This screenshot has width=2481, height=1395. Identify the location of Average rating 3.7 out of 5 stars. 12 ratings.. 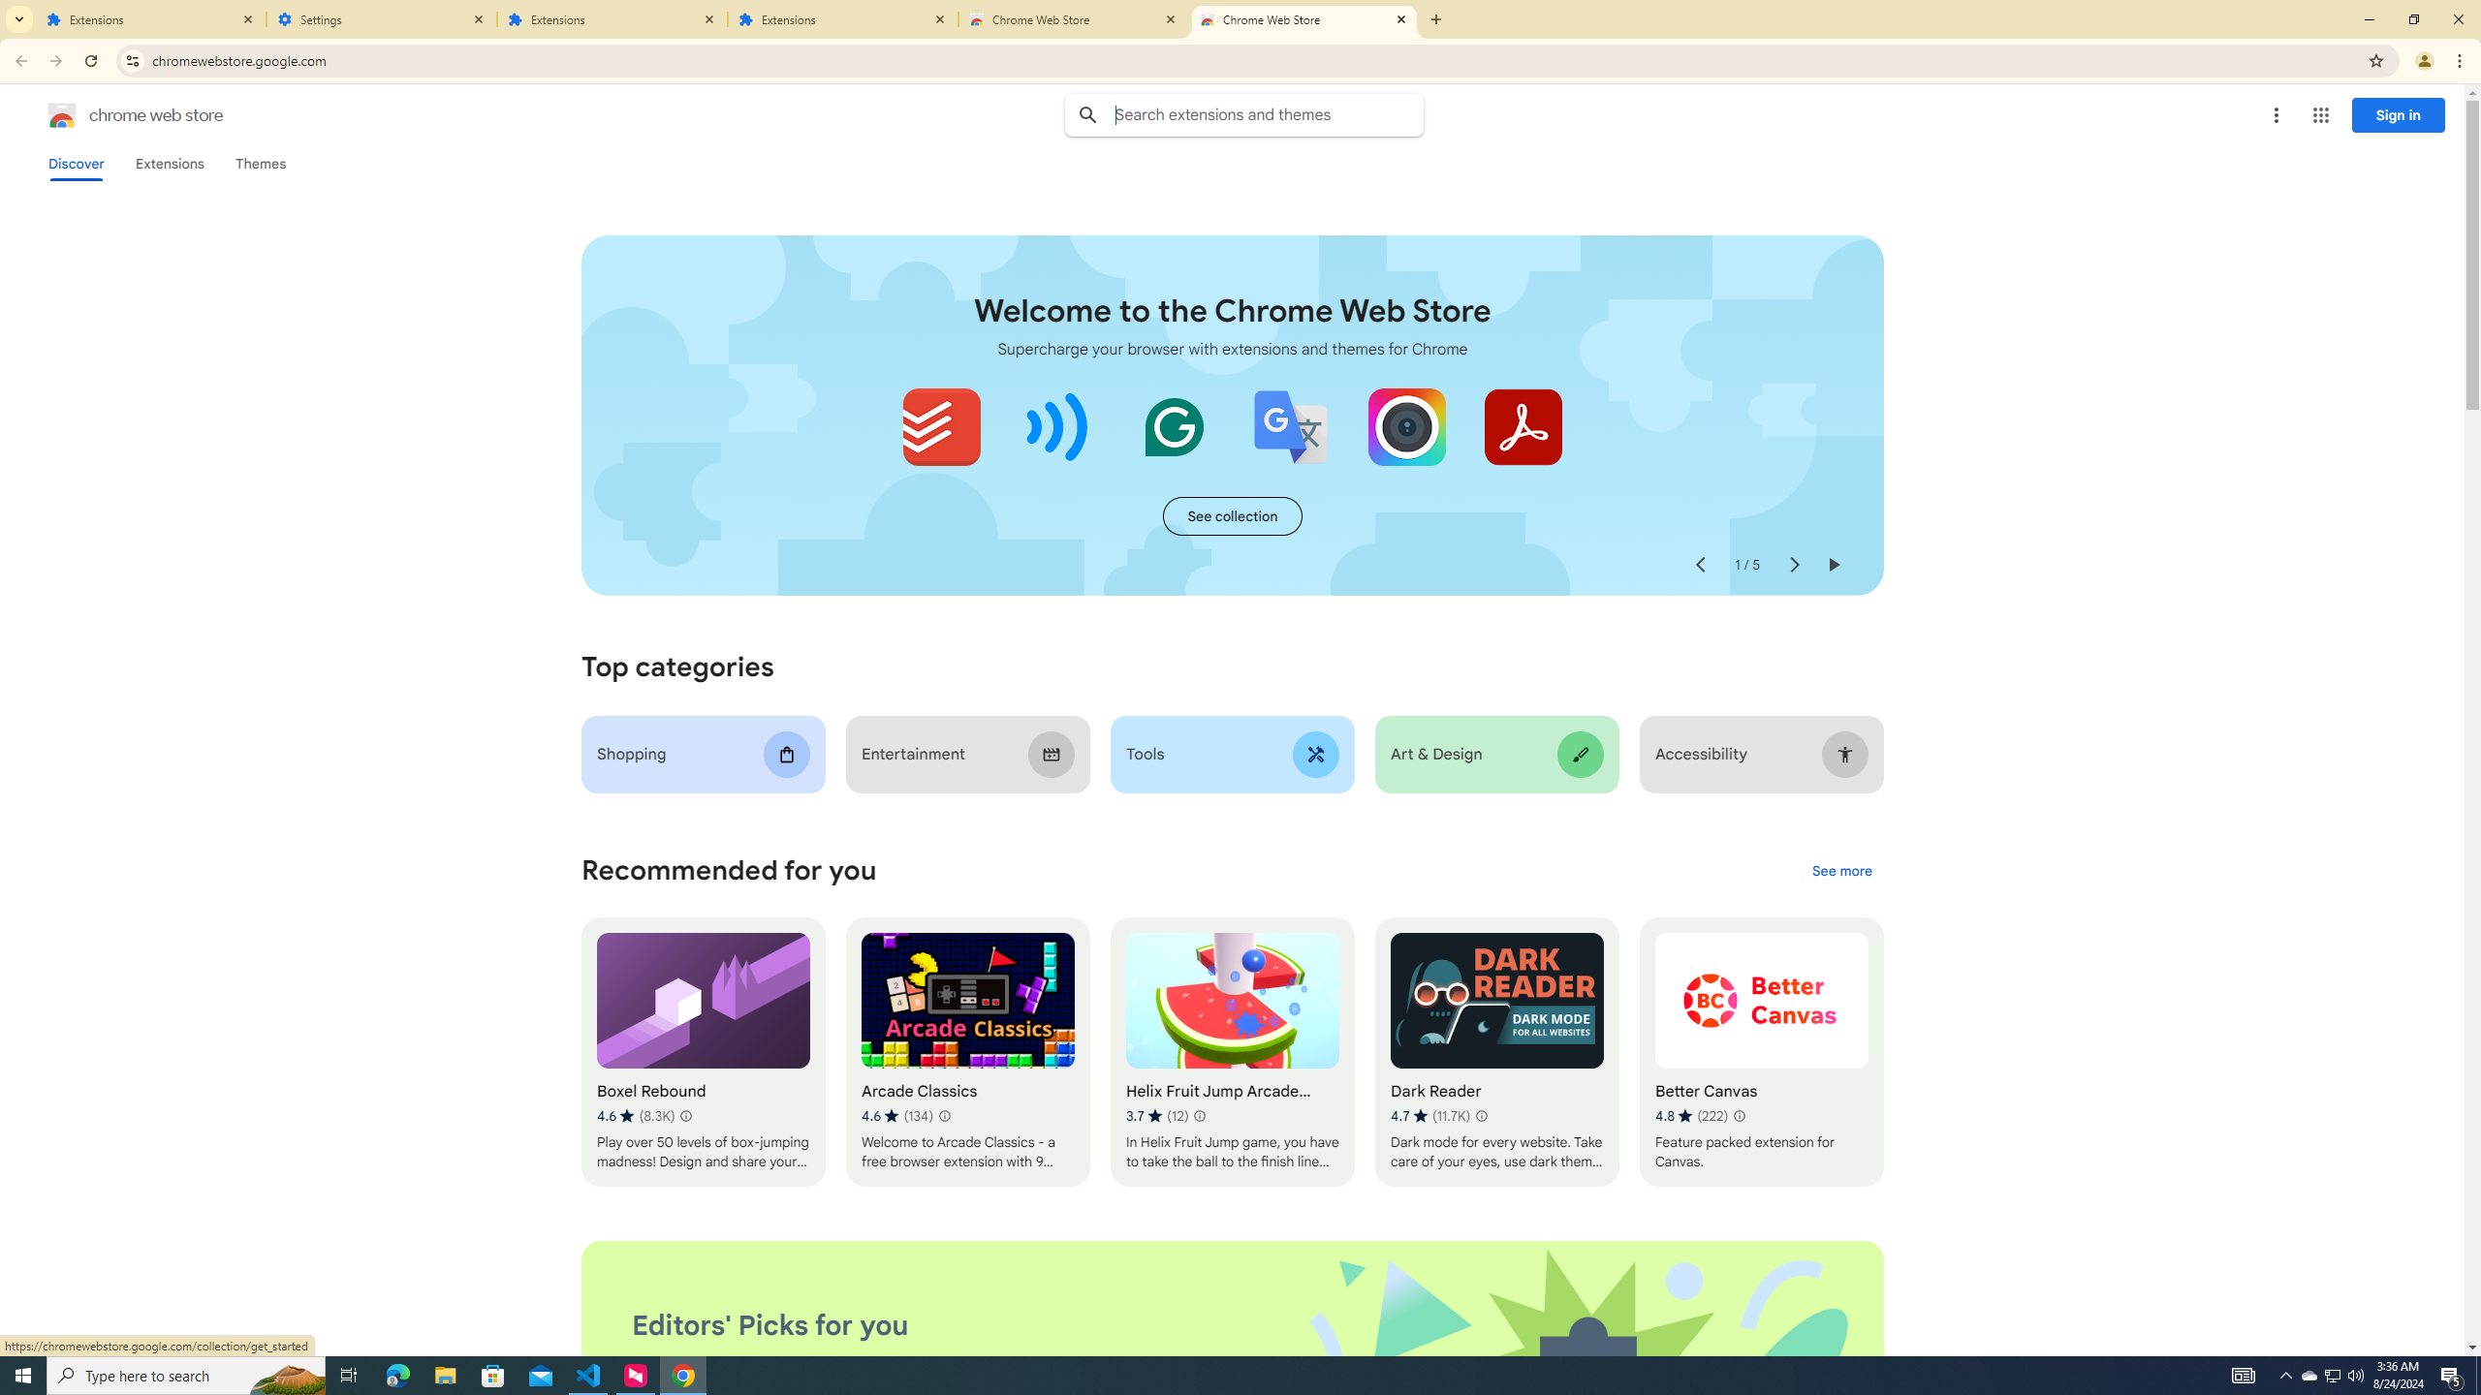
(1157, 1116).